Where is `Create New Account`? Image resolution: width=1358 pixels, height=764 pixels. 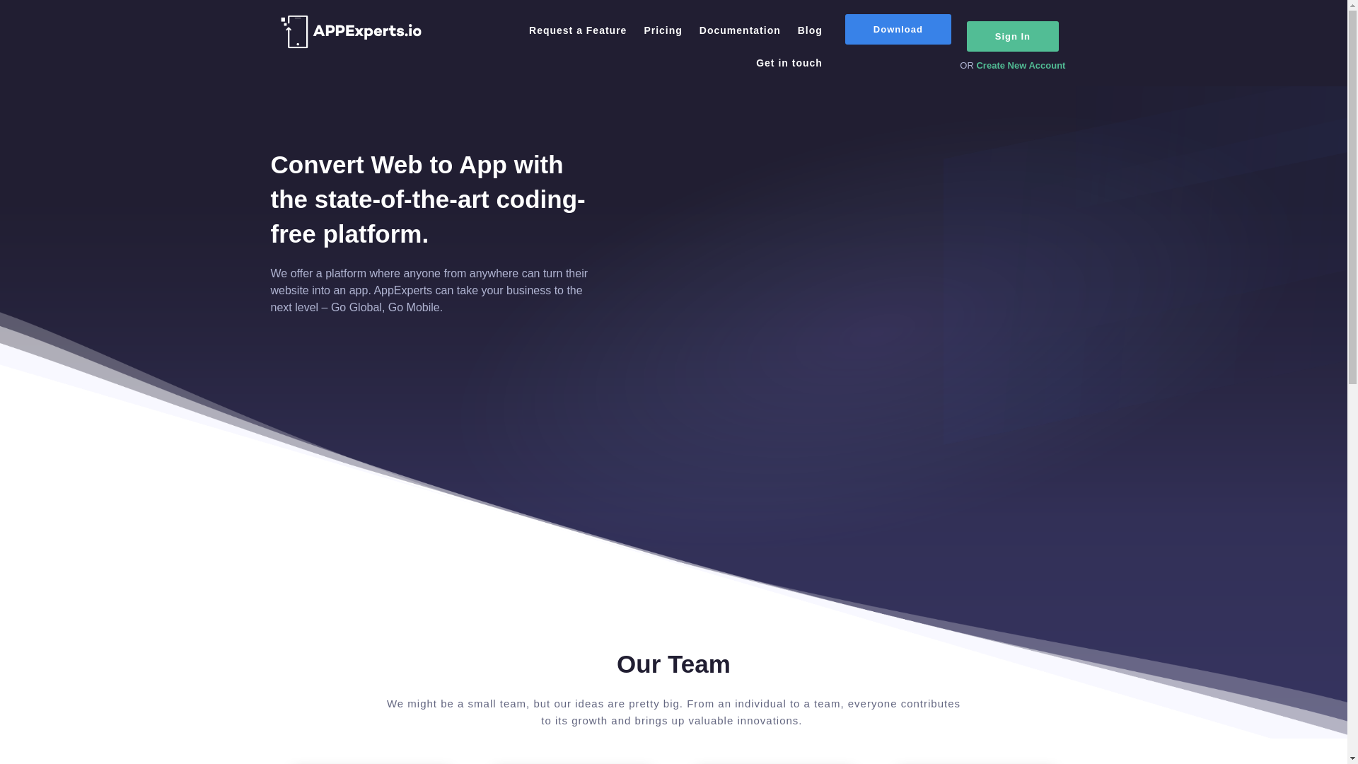 Create New Account is located at coordinates (1020, 6).